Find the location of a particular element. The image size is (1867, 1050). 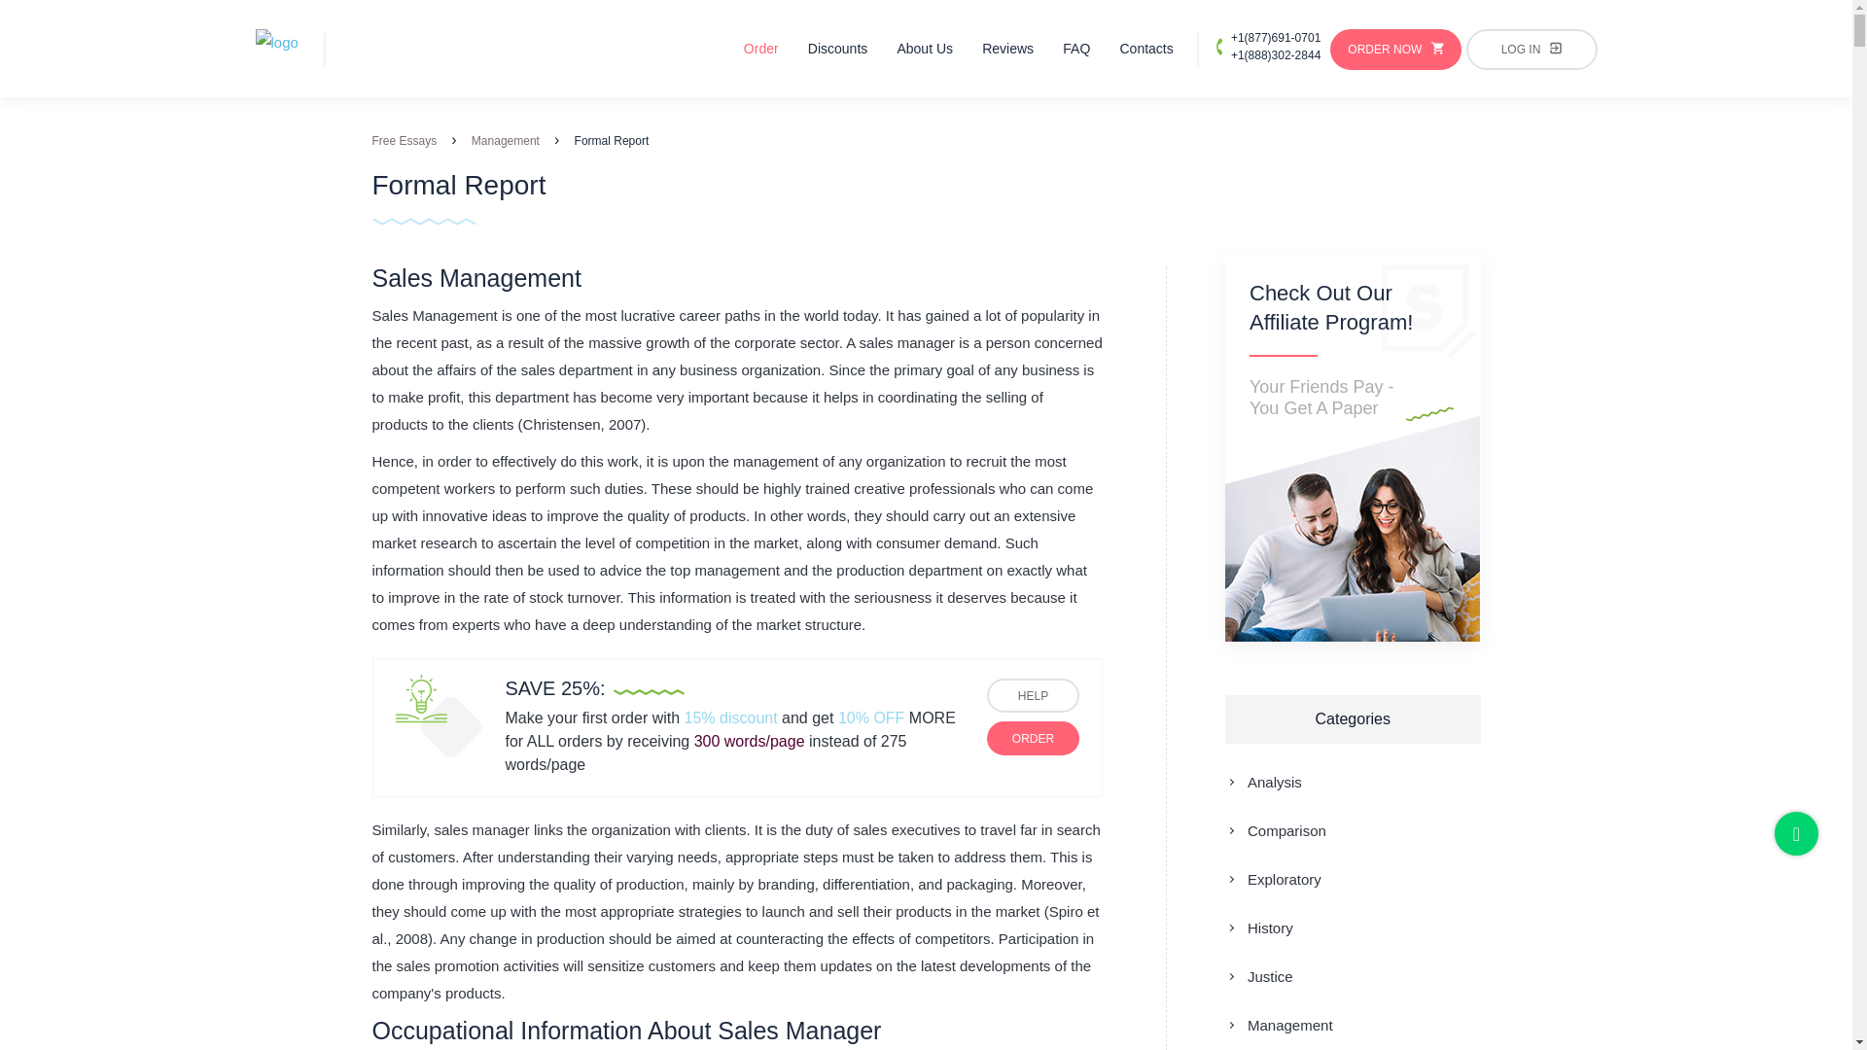

Free Essays is located at coordinates (405, 141).